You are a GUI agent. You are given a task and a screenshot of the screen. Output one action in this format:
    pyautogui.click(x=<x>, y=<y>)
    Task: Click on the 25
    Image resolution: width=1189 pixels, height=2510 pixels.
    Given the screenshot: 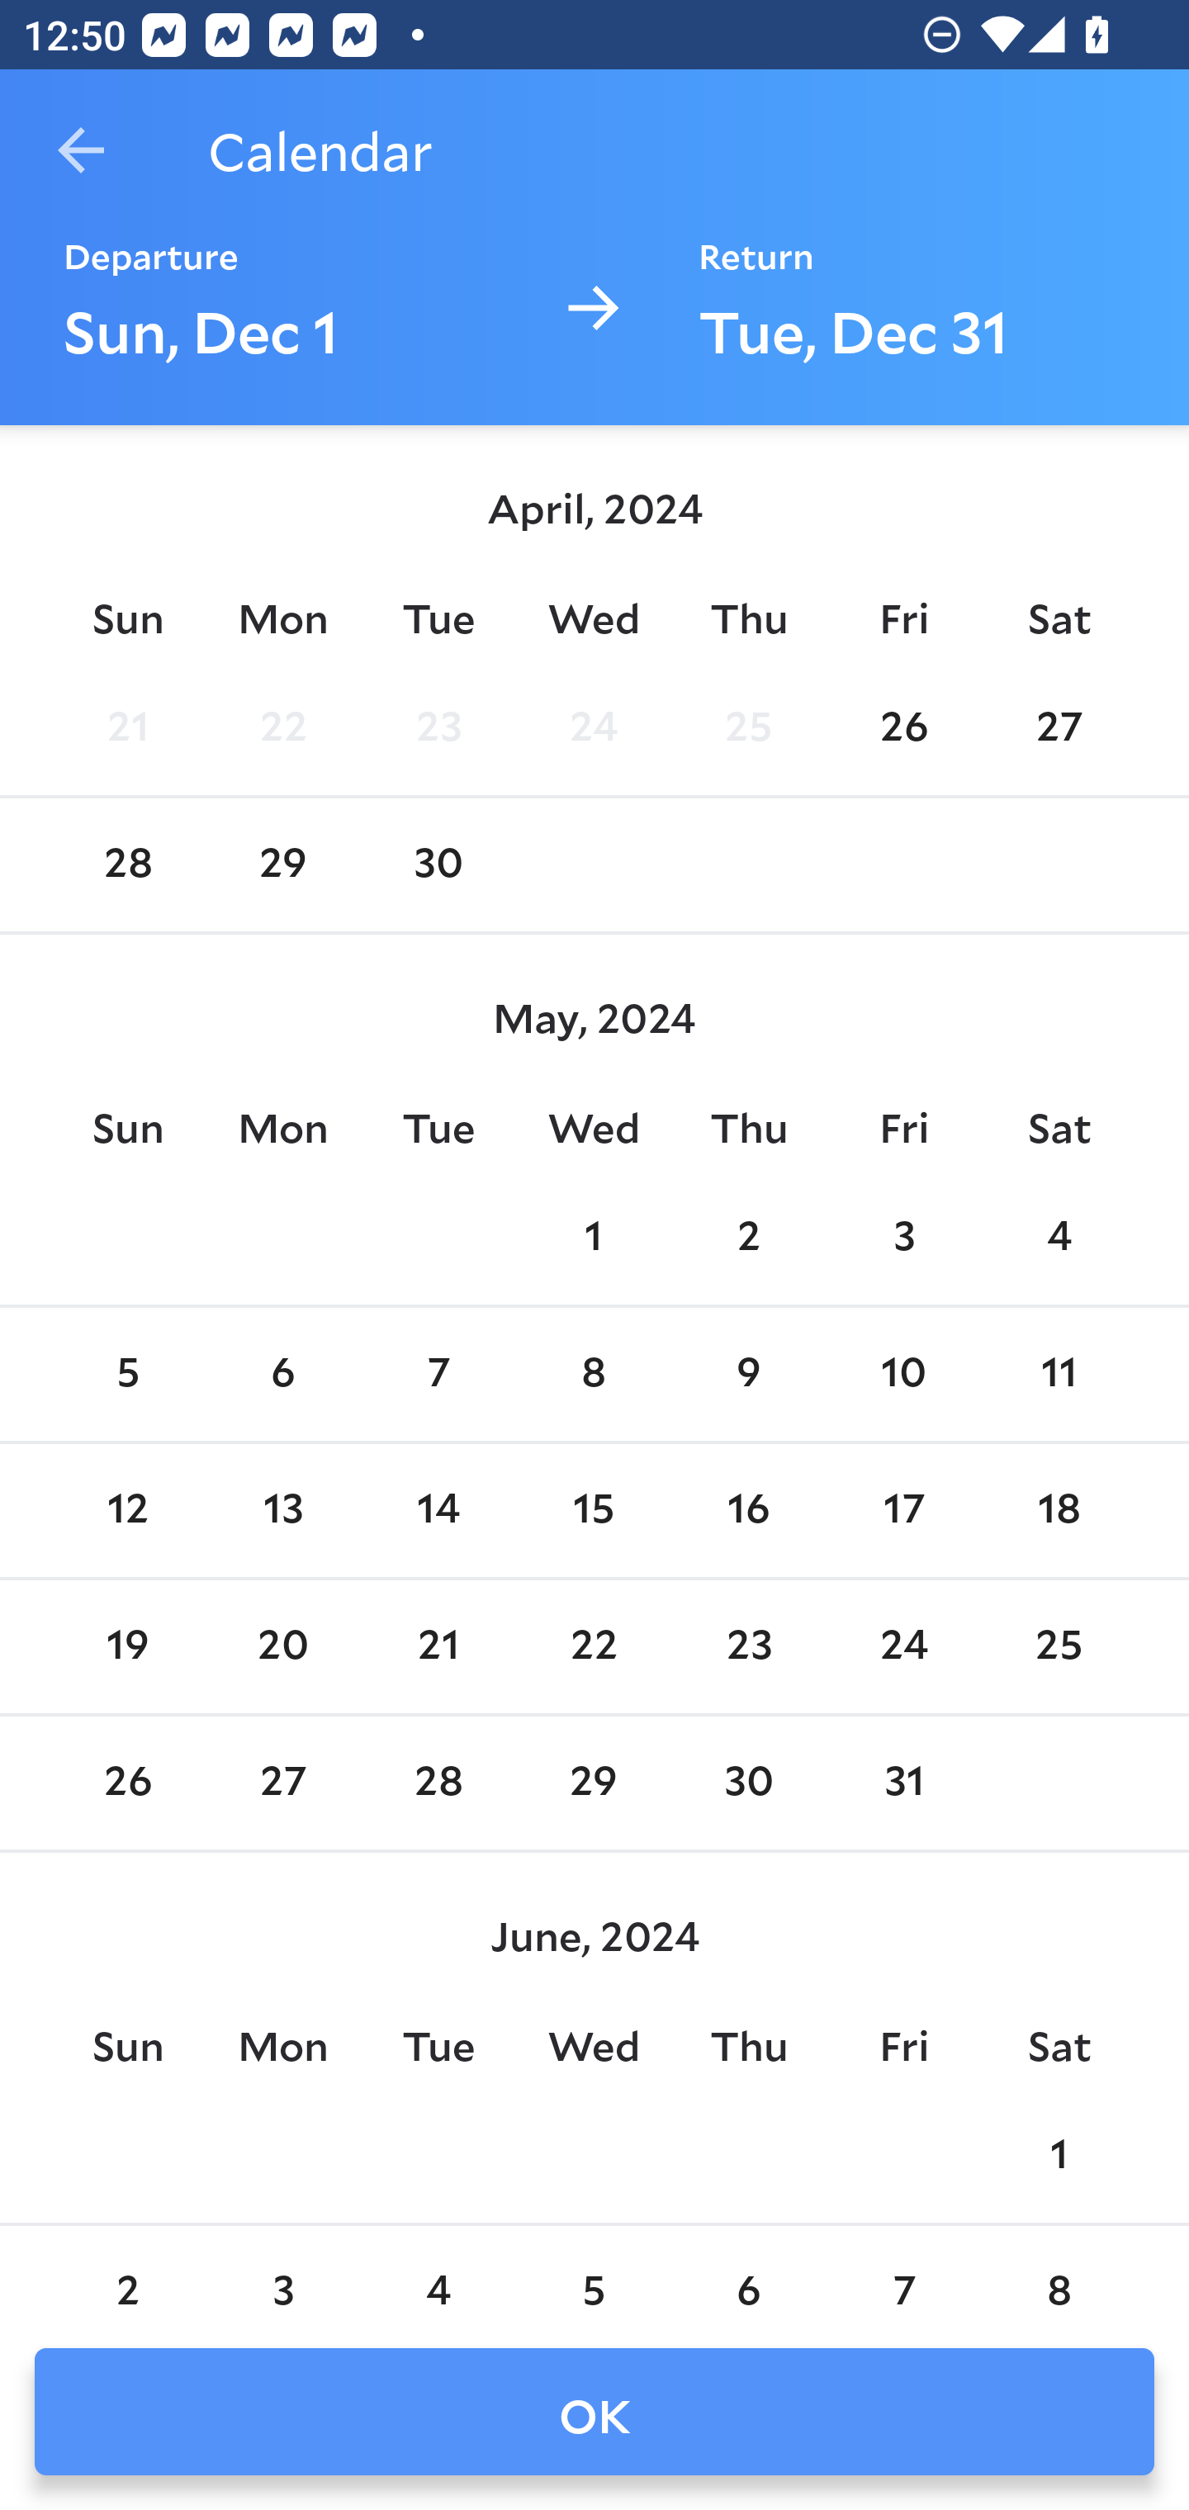 What is the action you would take?
    pyautogui.click(x=1059, y=1646)
    